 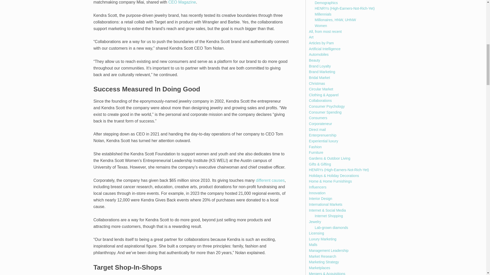 What do you see at coordinates (270, 180) in the screenshot?
I see `different causes` at bounding box center [270, 180].